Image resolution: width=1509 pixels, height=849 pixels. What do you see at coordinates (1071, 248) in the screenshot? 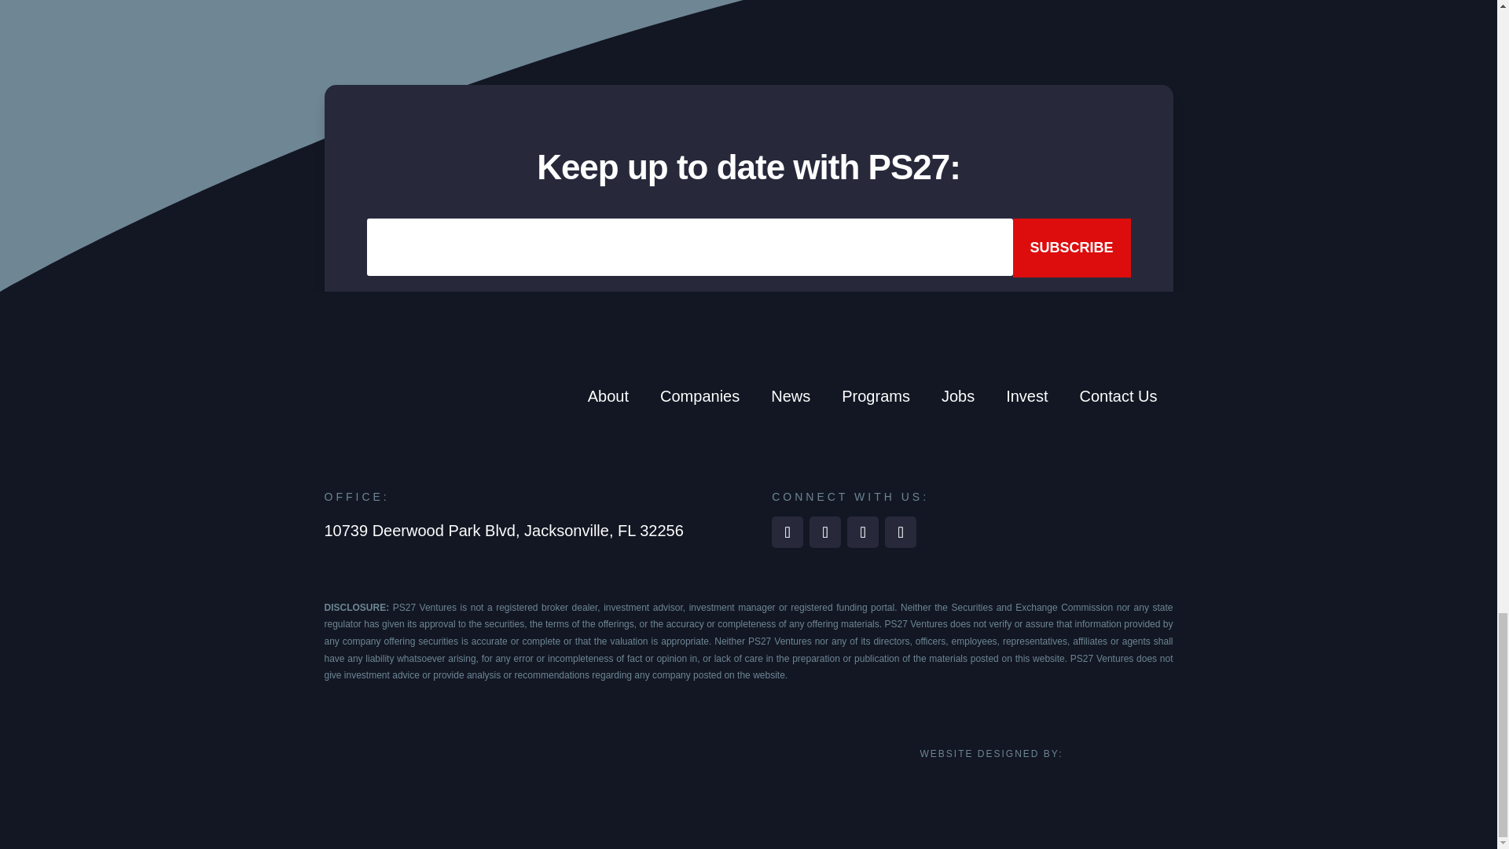
I see `SUBSCRIBE` at bounding box center [1071, 248].